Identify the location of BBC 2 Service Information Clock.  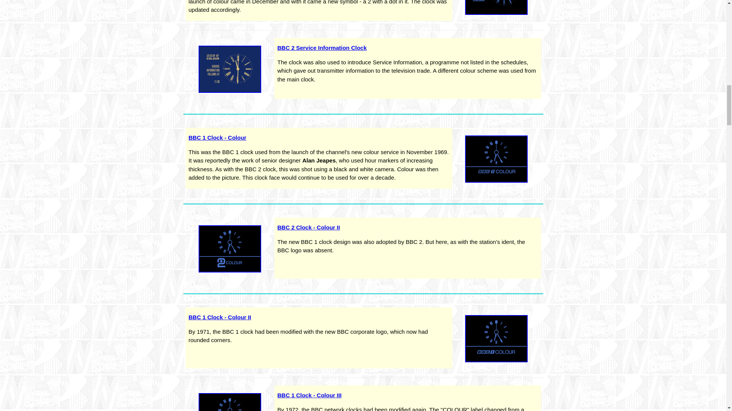
(322, 47).